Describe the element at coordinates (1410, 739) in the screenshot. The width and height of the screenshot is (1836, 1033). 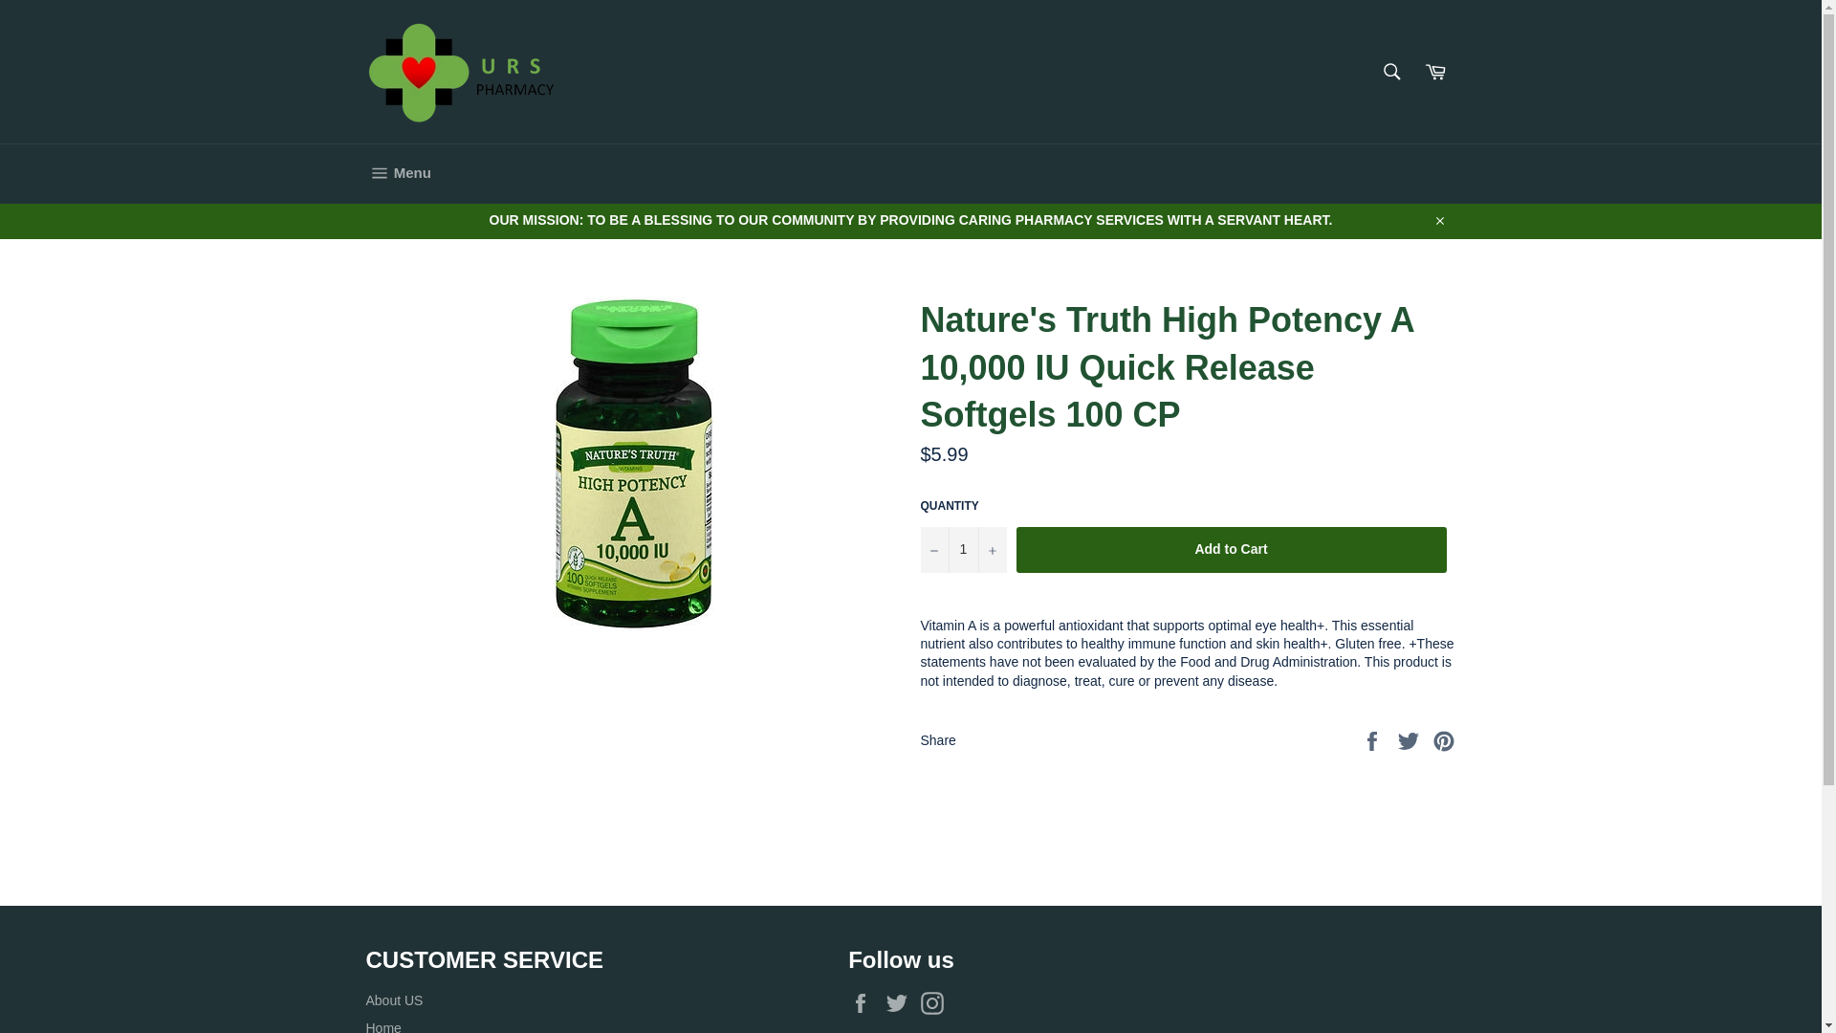
I see `Tweet on Twitter` at that location.